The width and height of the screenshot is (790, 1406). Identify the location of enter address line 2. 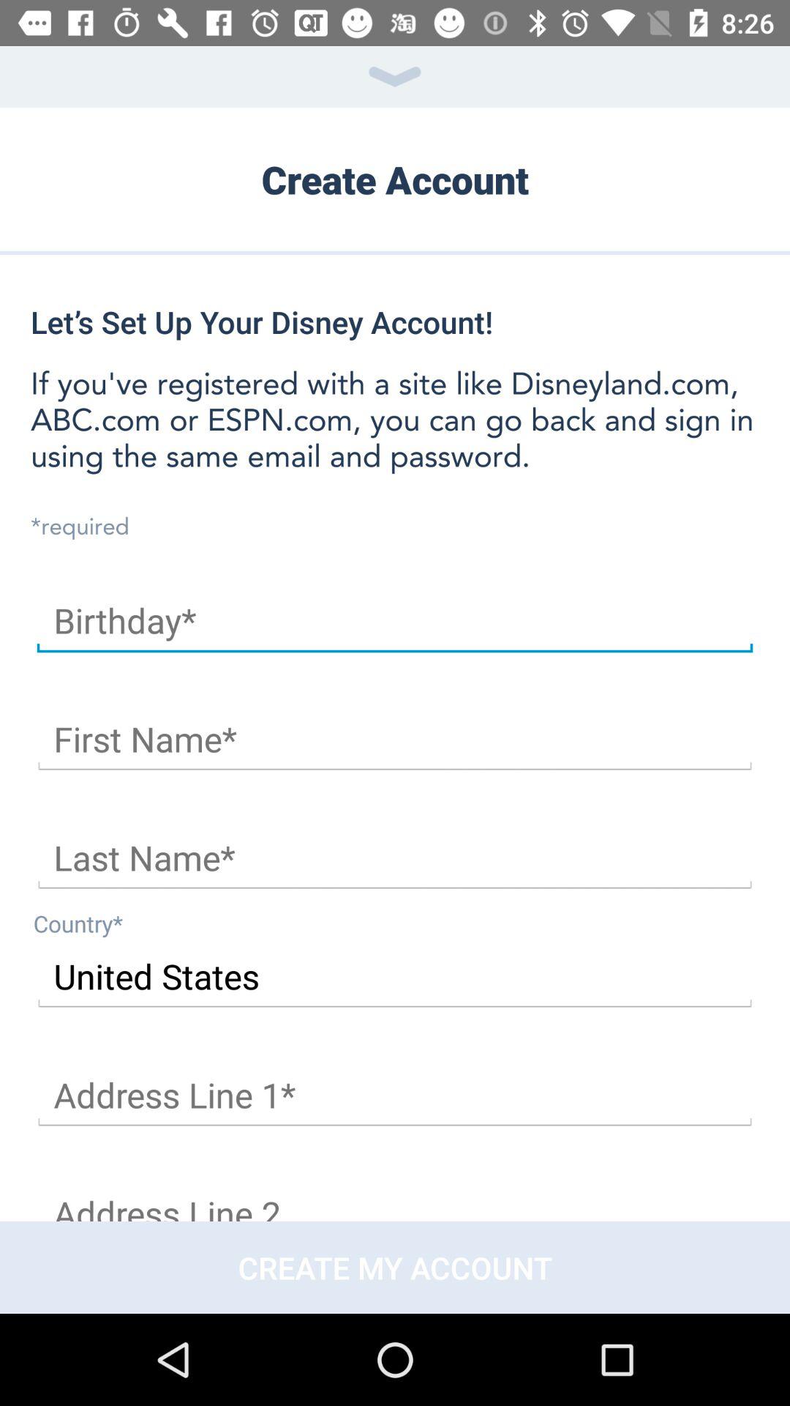
(395, 1199).